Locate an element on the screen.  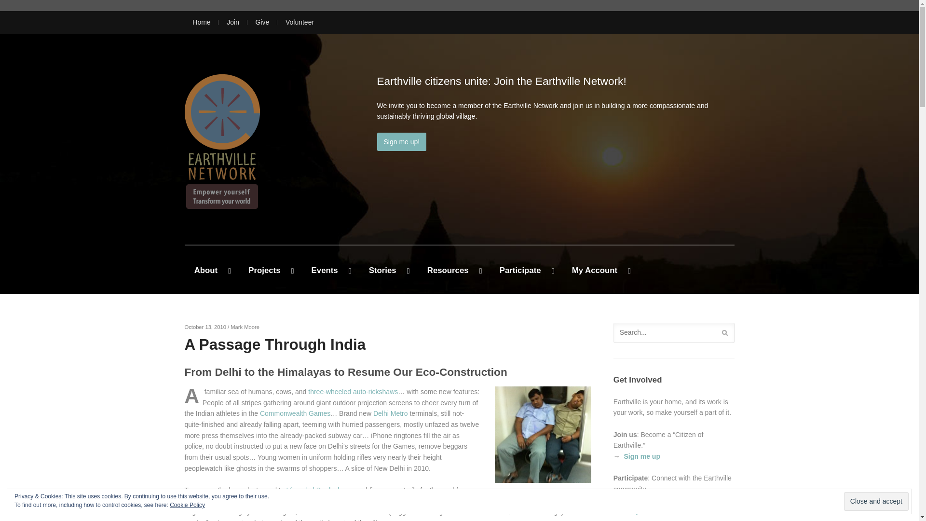
Projects is located at coordinates (270, 268).